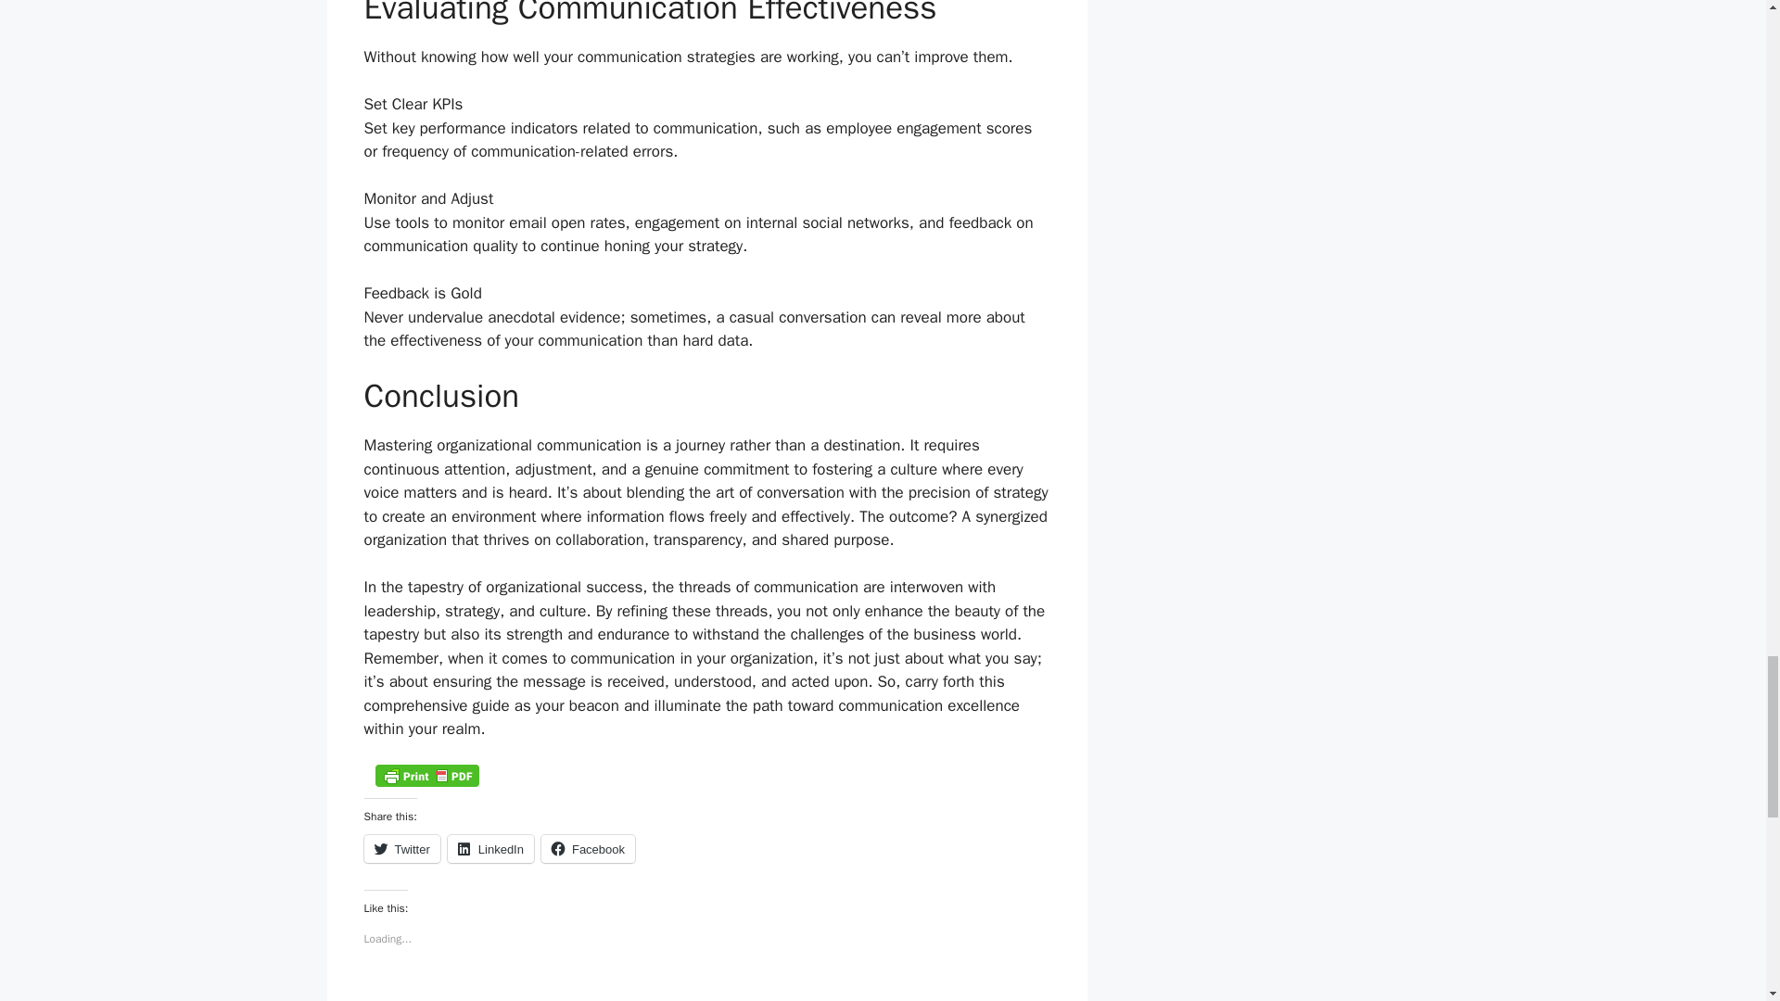  Describe the element at coordinates (400, 848) in the screenshot. I see `Twitter` at that location.